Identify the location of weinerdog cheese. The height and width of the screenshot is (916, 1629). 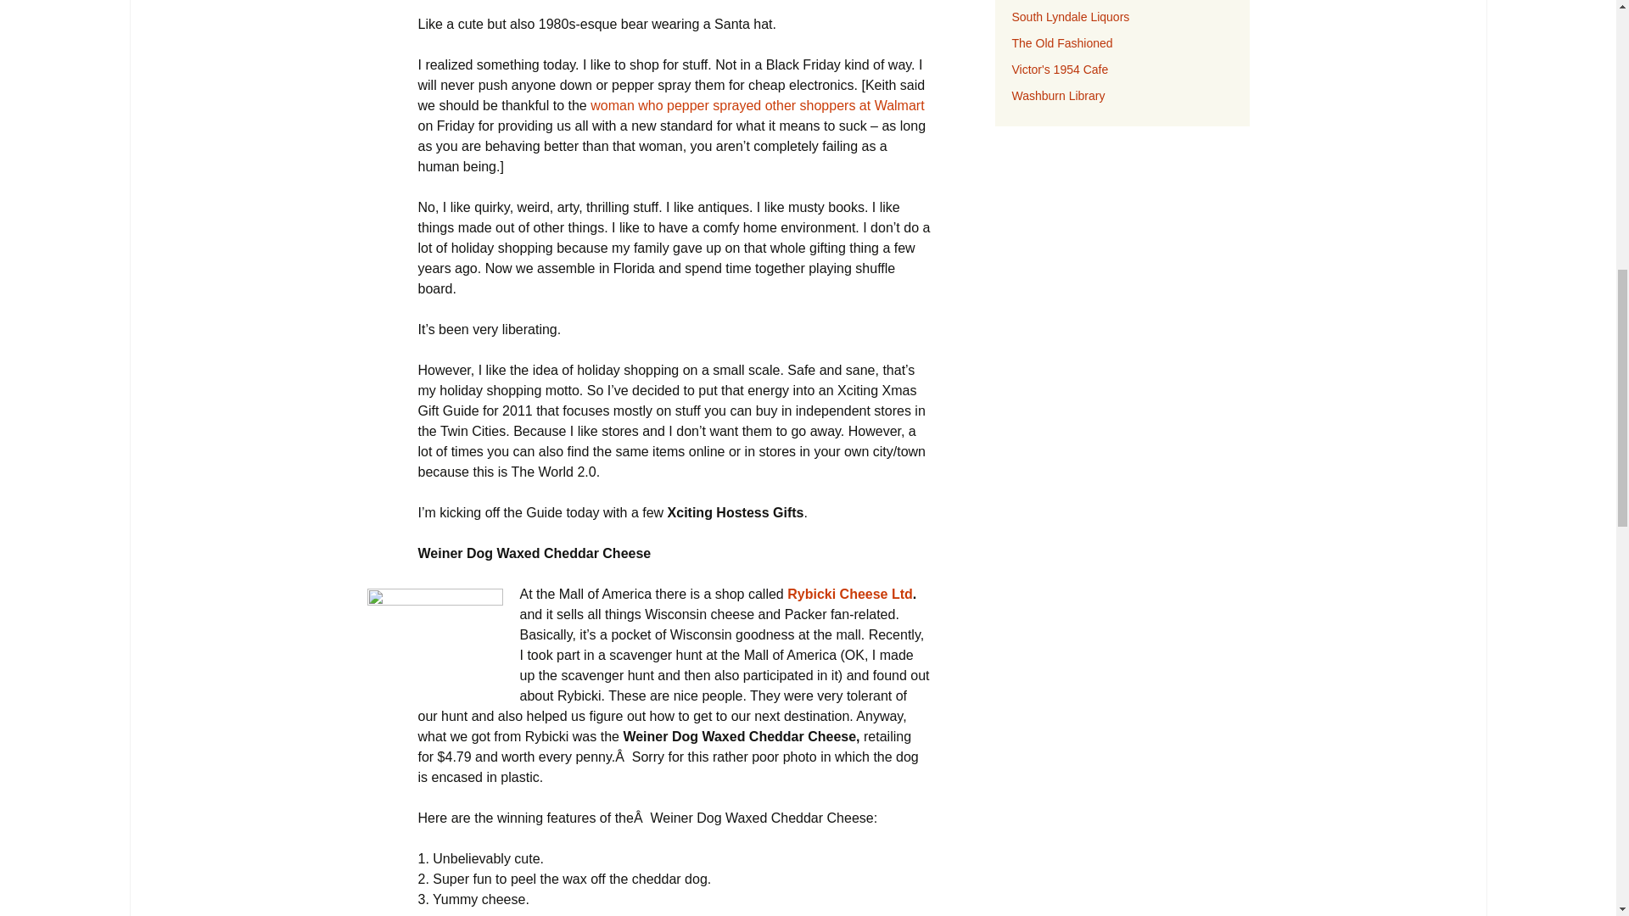
(434, 640).